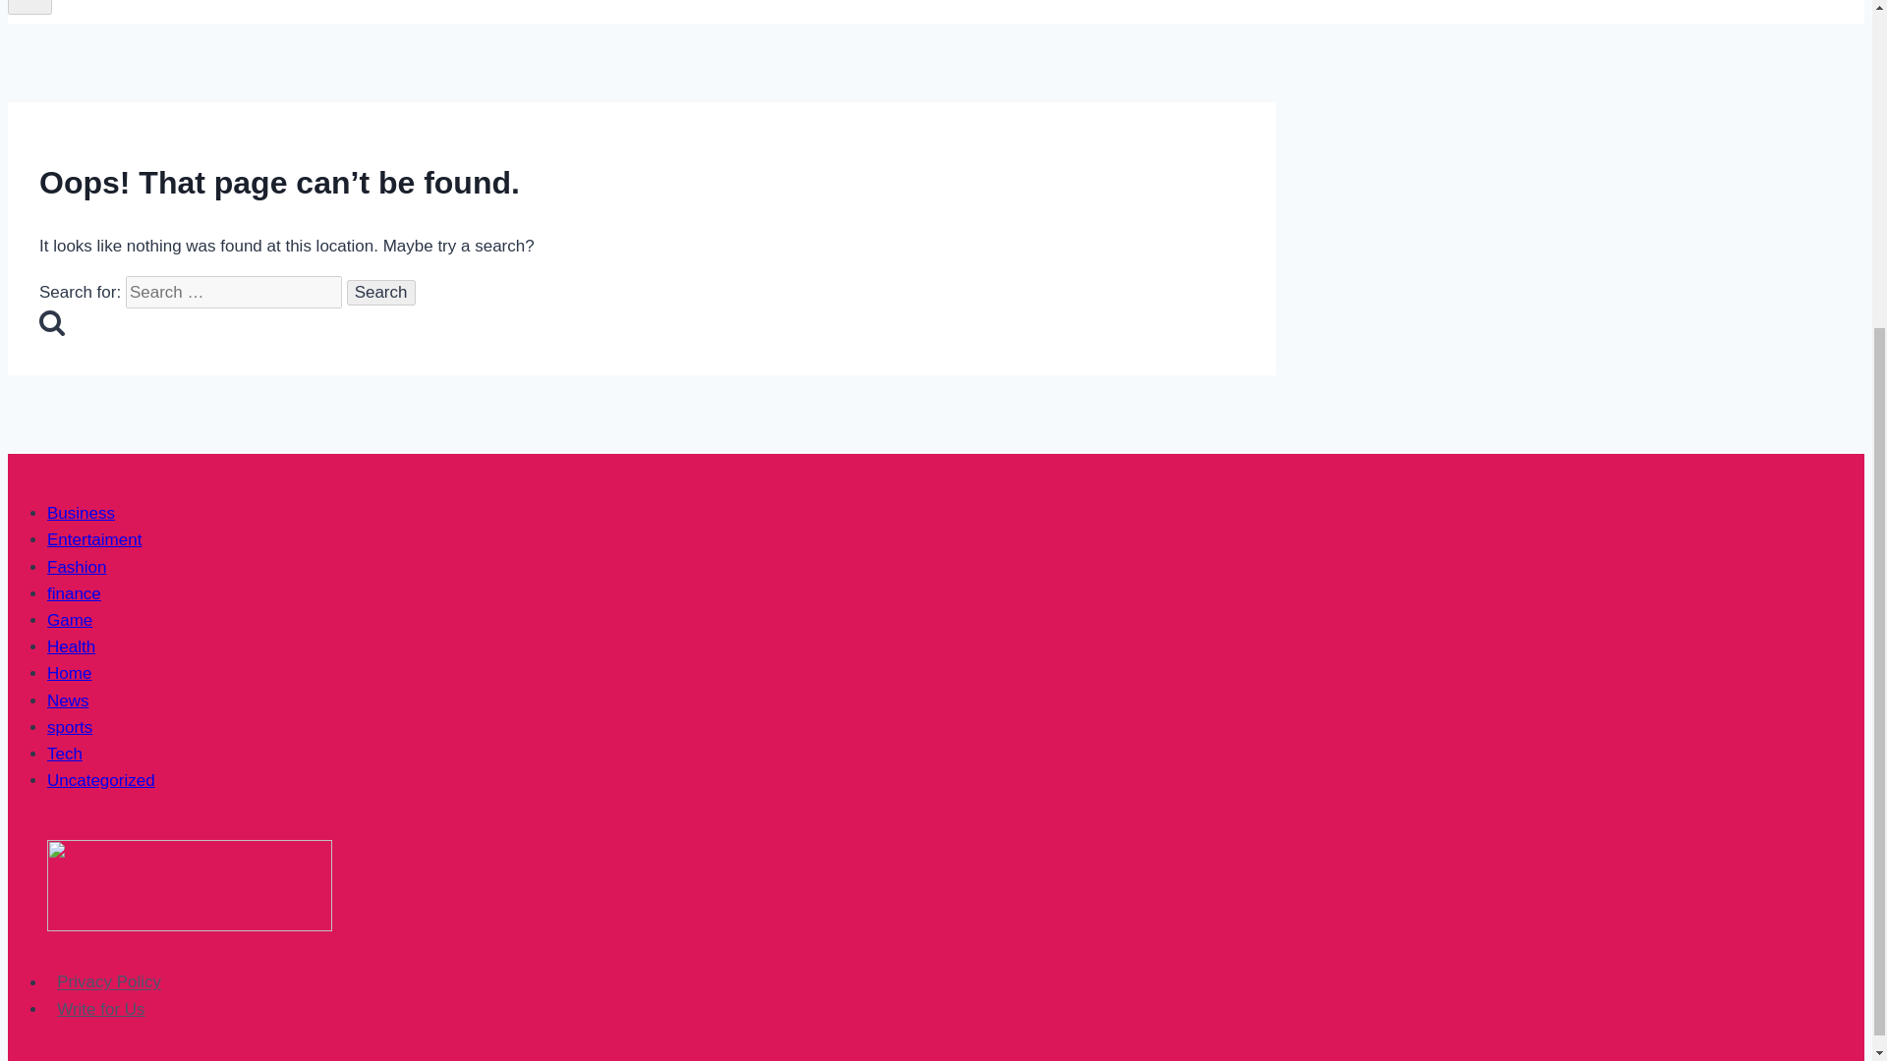 The height and width of the screenshot is (1061, 1887). I want to click on Search, so click(51, 322).